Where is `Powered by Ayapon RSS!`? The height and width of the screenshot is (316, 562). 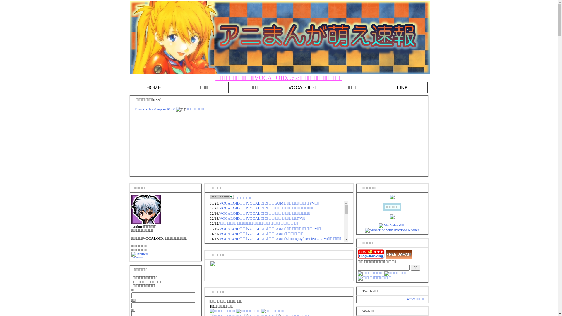
Powered by Ayapon RSS! is located at coordinates (155, 109).